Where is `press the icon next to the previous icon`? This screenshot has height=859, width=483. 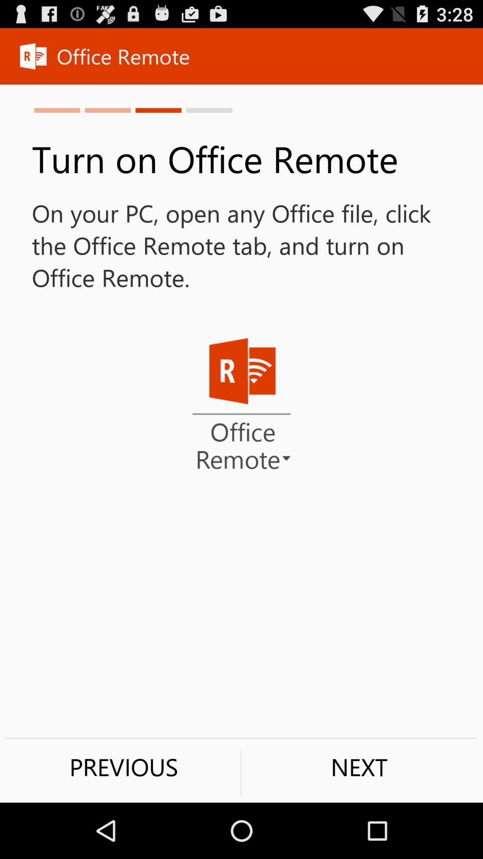
press the icon next to the previous icon is located at coordinates (359, 767).